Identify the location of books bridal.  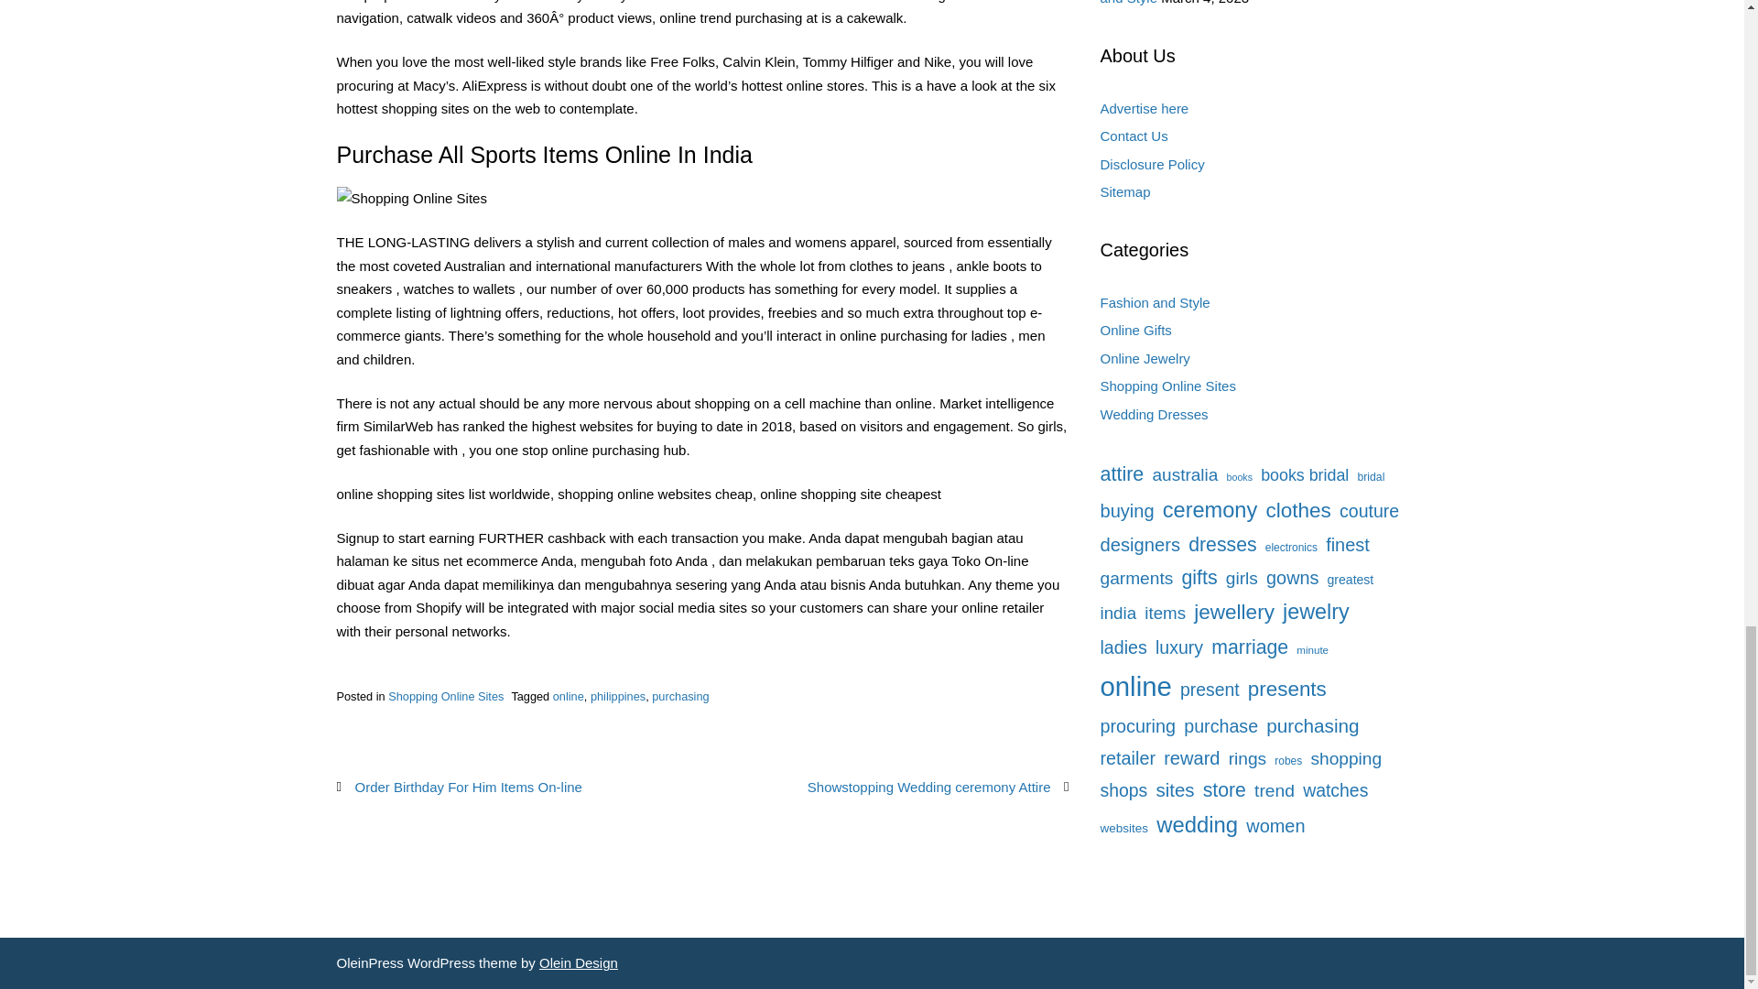
(1304, 474).